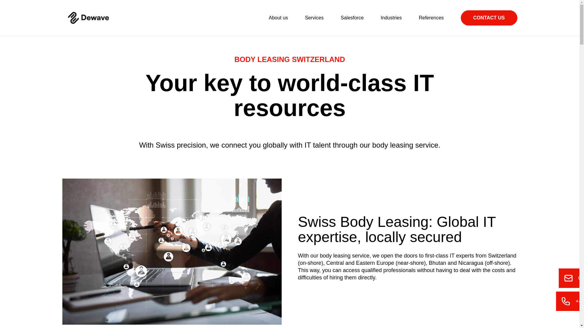 The width and height of the screenshot is (584, 328). What do you see at coordinates (352, 18) in the screenshot?
I see `Salesforce` at bounding box center [352, 18].